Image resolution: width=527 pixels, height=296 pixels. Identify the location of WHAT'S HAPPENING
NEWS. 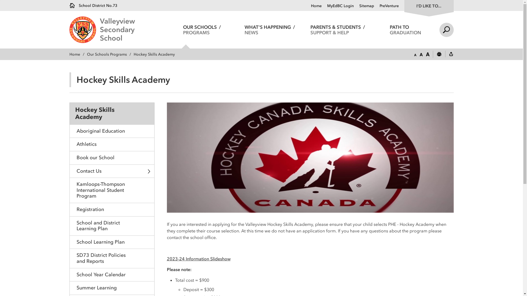
(270, 30).